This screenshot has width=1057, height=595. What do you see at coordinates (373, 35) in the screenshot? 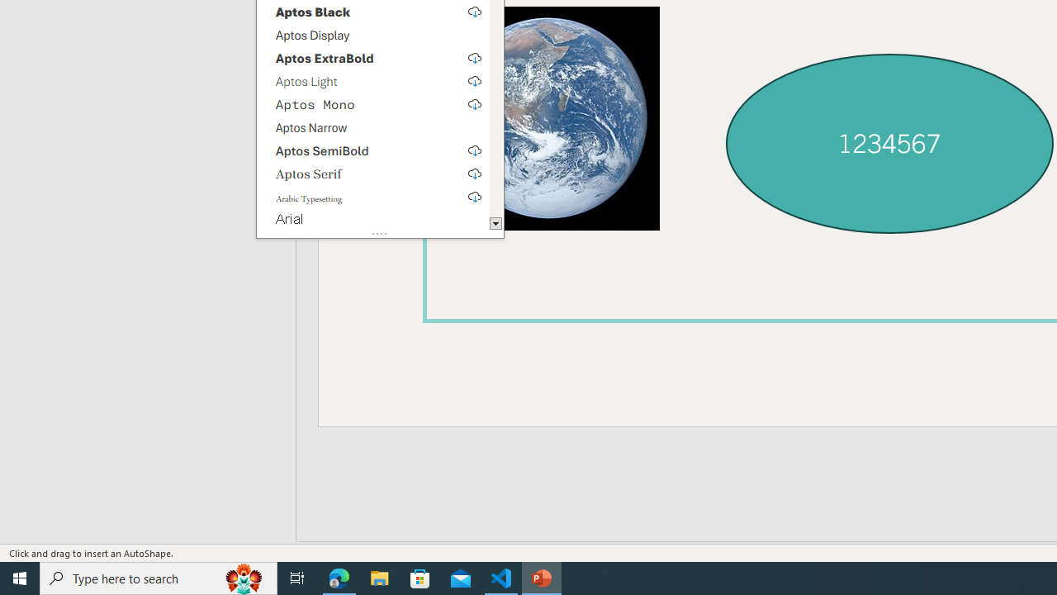
I see `Aptos Display` at bounding box center [373, 35].